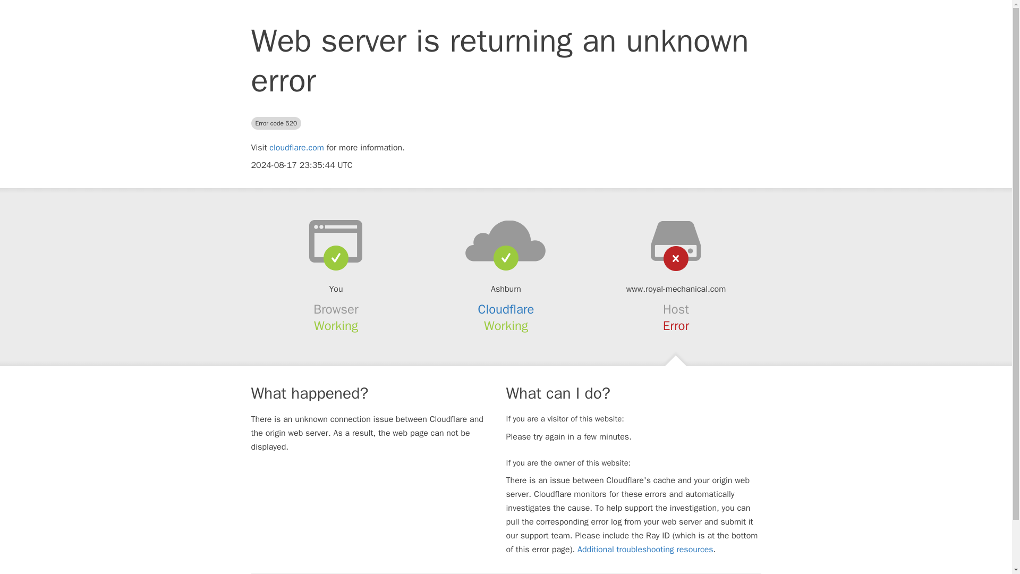 The height and width of the screenshot is (574, 1020). What do you see at coordinates (645, 550) in the screenshot?
I see `Additional troubleshooting resources` at bounding box center [645, 550].